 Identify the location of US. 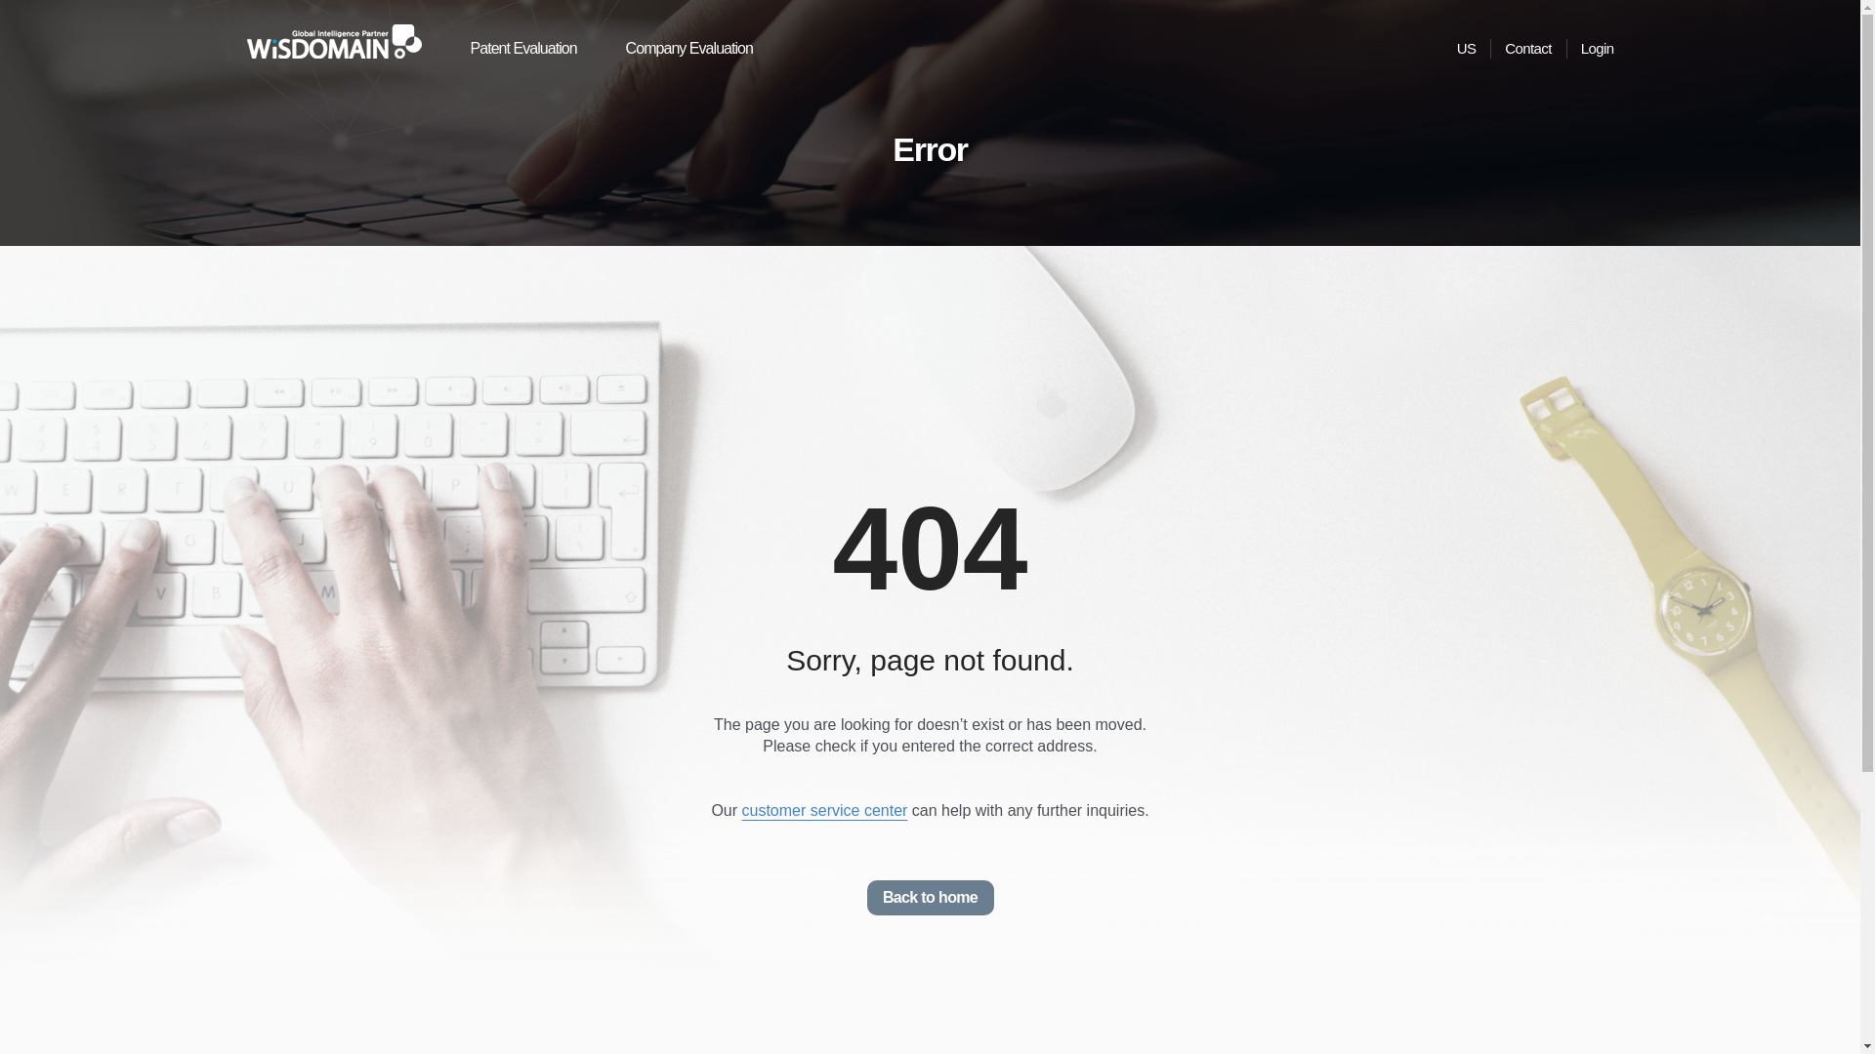
(1467, 49).